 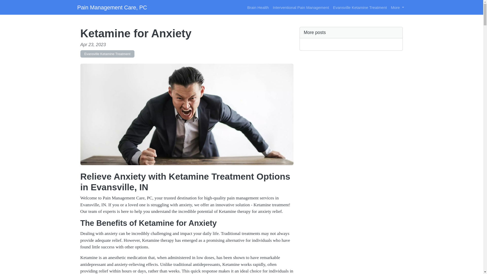 What do you see at coordinates (112, 7) in the screenshot?
I see `Pain Management Care, PC` at bounding box center [112, 7].